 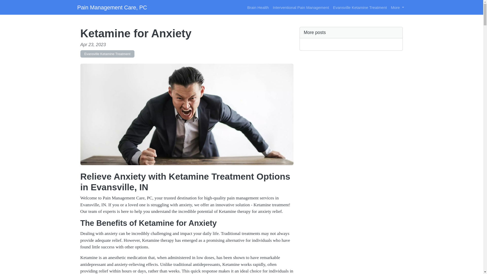 What do you see at coordinates (112, 7) in the screenshot?
I see `Pain Management Care, PC` at bounding box center [112, 7].